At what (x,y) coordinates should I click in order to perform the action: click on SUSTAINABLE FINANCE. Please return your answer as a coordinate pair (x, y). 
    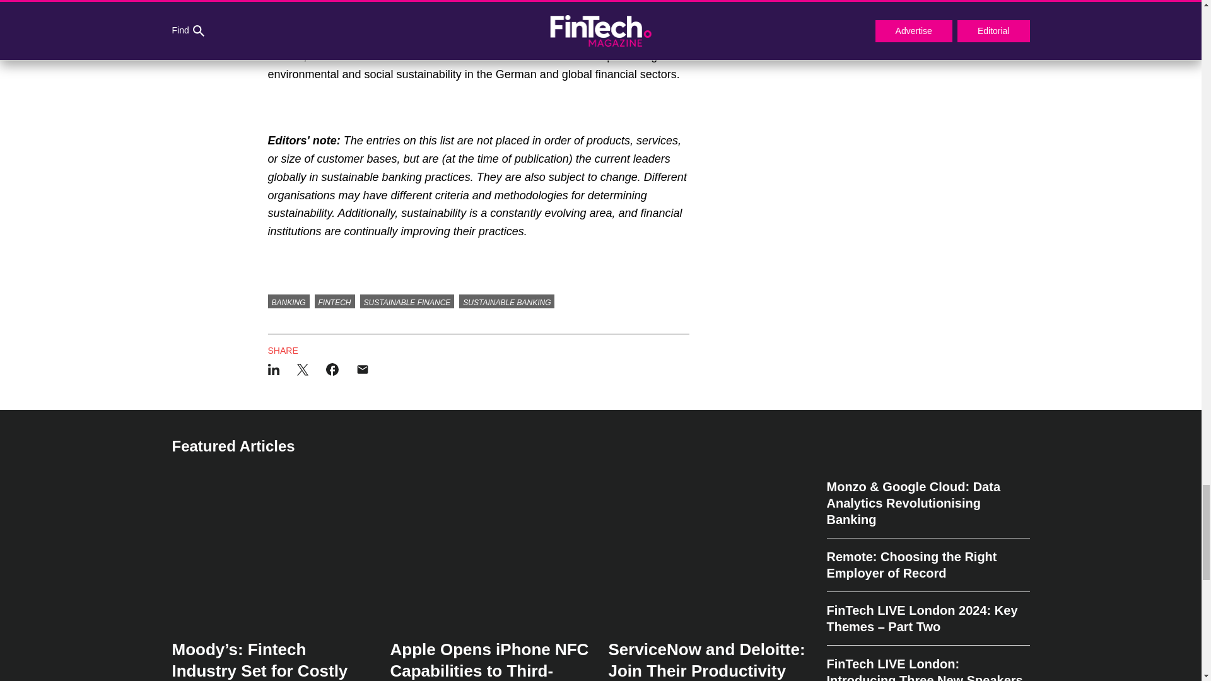
    Looking at the image, I should click on (407, 301).